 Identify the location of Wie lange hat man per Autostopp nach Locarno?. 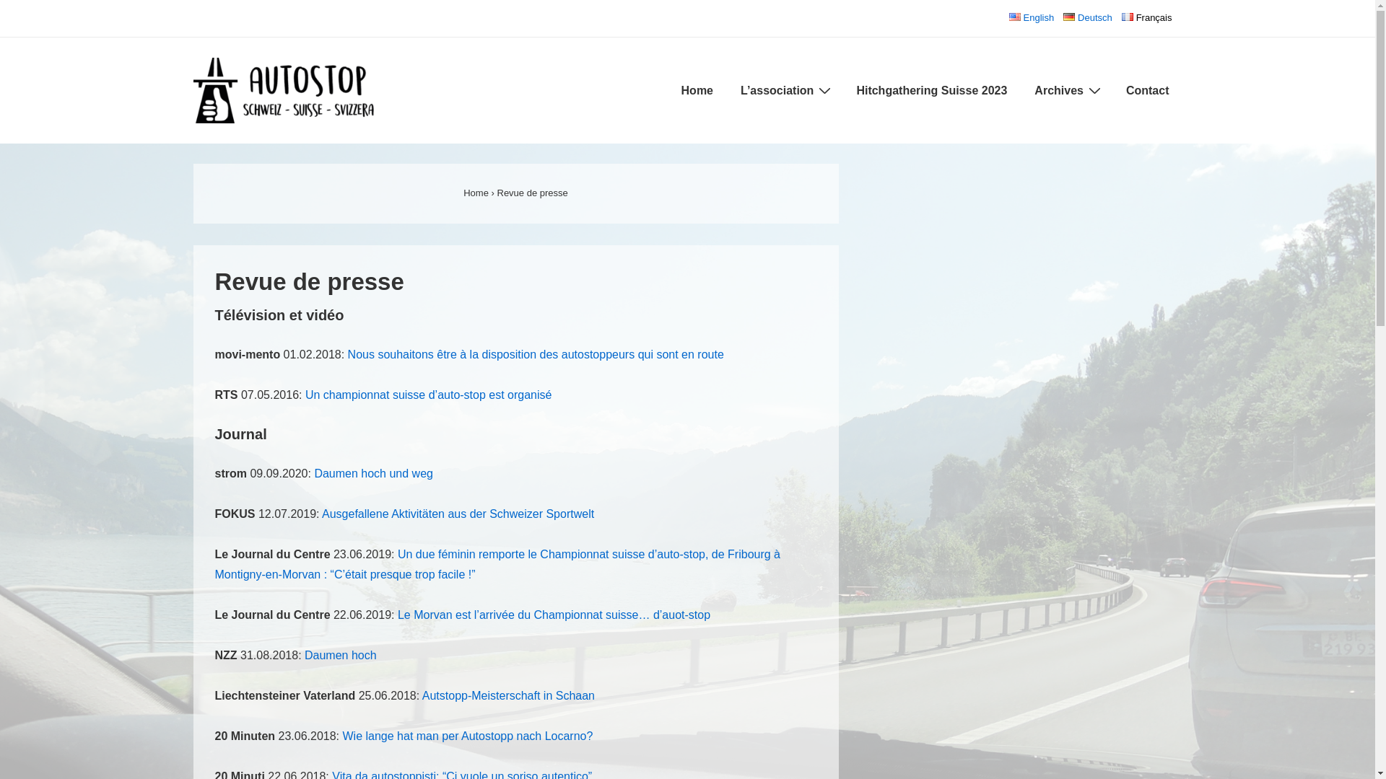
(468, 736).